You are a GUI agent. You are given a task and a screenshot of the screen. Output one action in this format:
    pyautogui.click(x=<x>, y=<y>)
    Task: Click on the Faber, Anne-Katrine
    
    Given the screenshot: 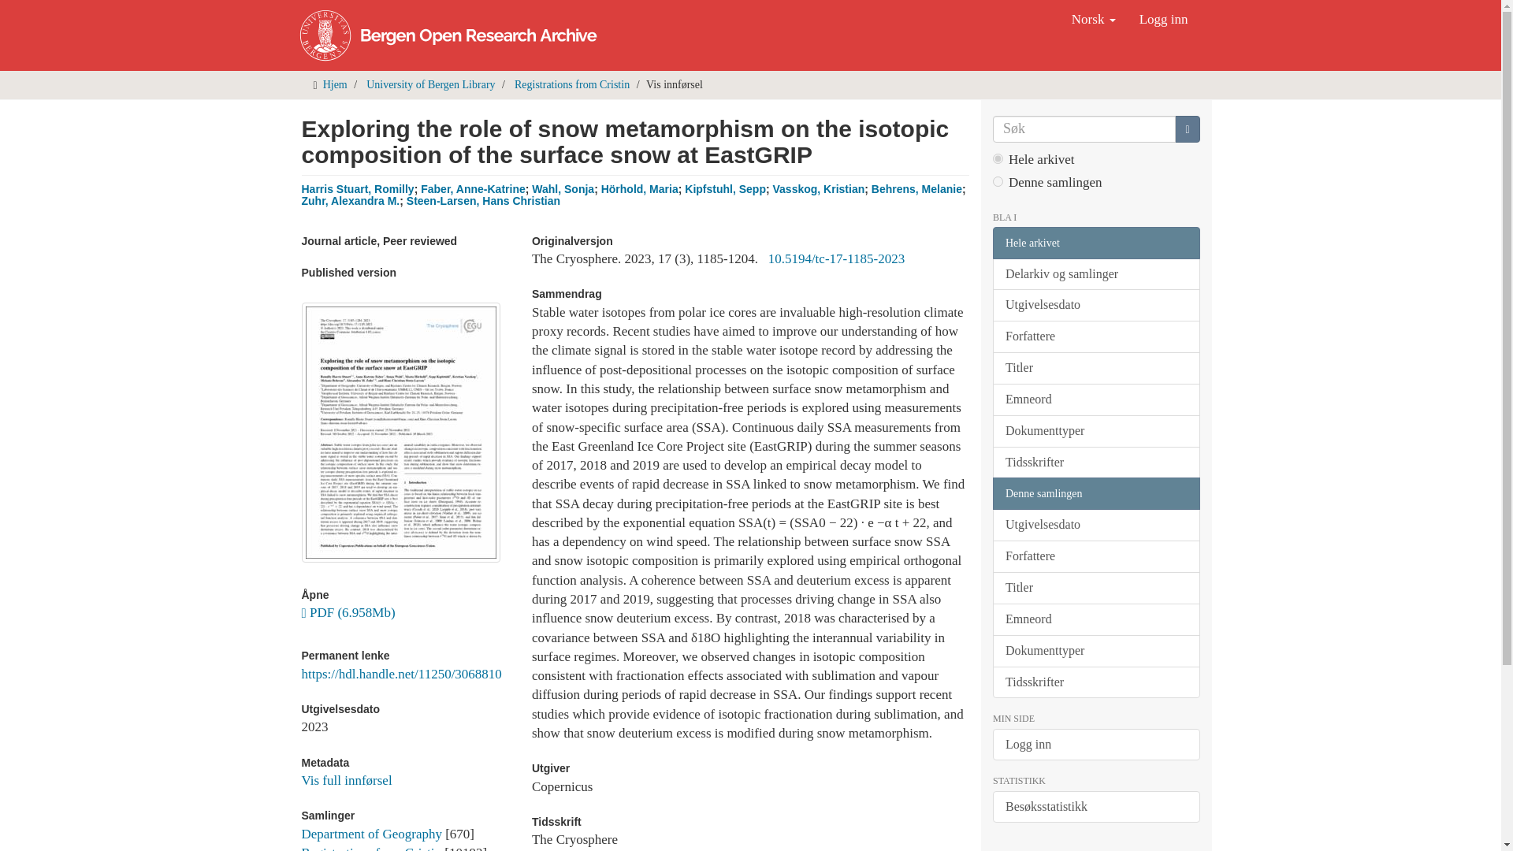 What is the action you would take?
    pyautogui.click(x=473, y=189)
    